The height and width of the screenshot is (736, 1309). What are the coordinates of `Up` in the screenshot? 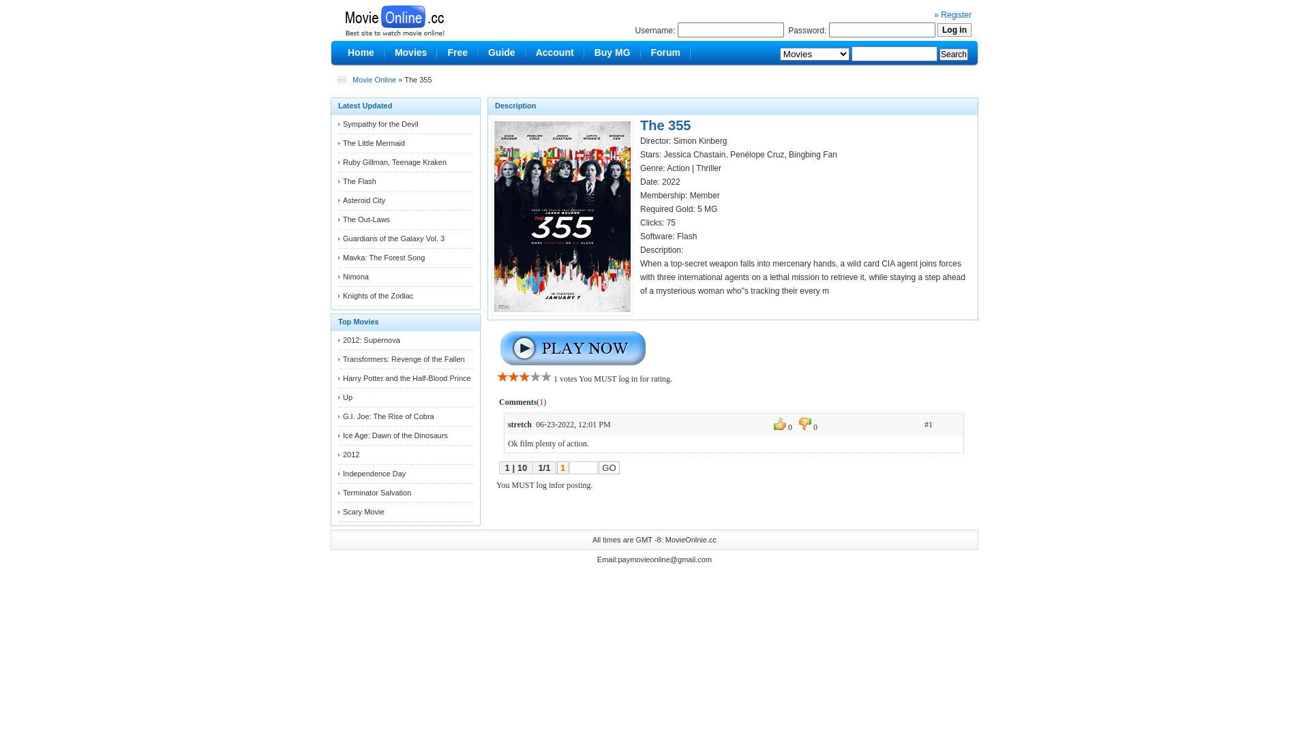 It's located at (348, 397).